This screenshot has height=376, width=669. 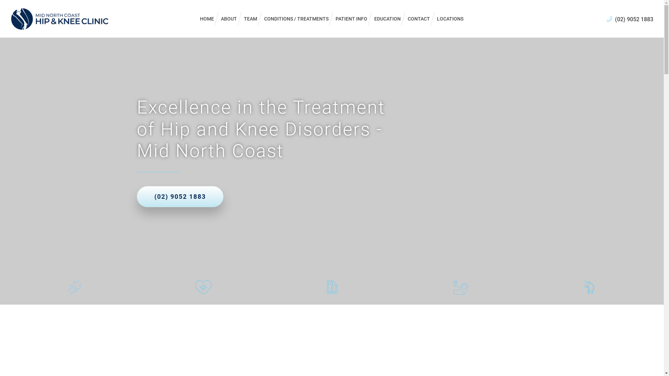 What do you see at coordinates (180, 197) in the screenshot?
I see `(02) 9052 1883` at bounding box center [180, 197].